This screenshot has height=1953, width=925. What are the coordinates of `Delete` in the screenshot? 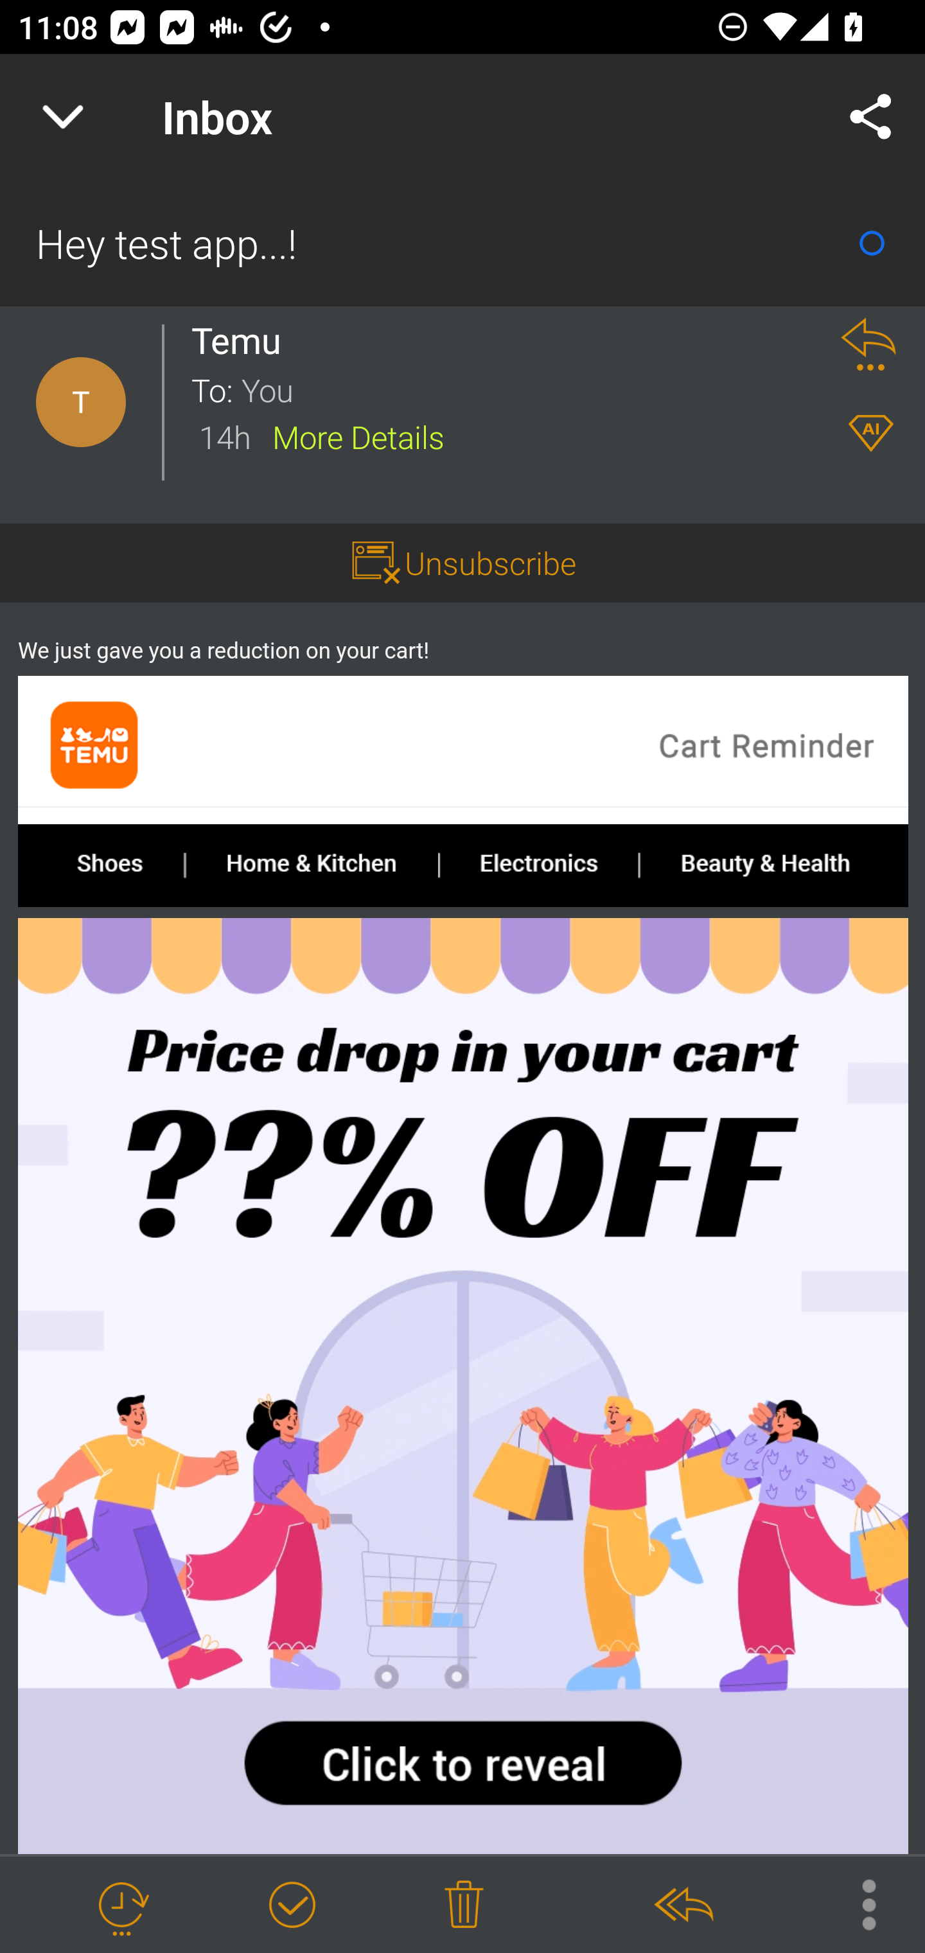 It's located at (464, 1905).